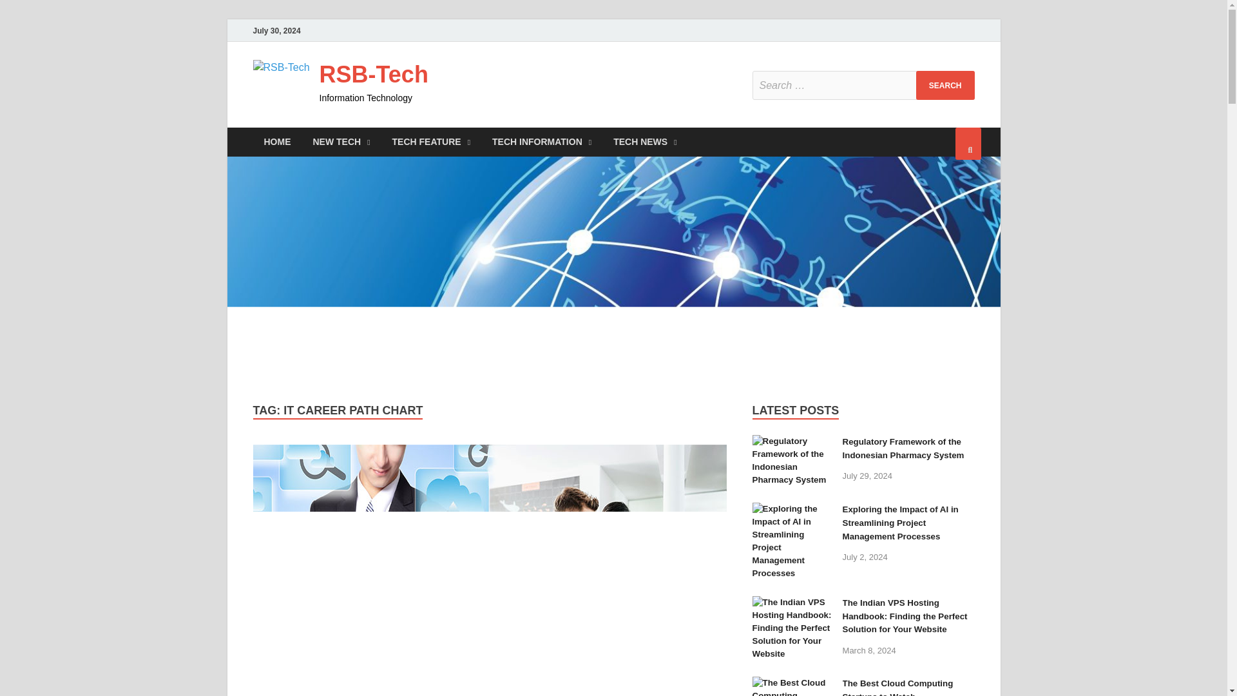 The width and height of the screenshot is (1237, 696). I want to click on The Best Cloud Computing Startups to Watch, so click(792, 684).